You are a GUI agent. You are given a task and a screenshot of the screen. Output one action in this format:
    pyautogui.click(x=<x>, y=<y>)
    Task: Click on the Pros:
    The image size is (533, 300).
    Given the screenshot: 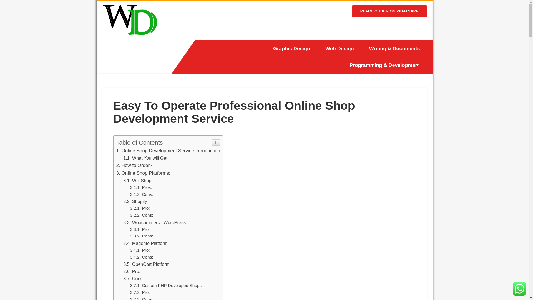 What is the action you would take?
    pyautogui.click(x=141, y=187)
    